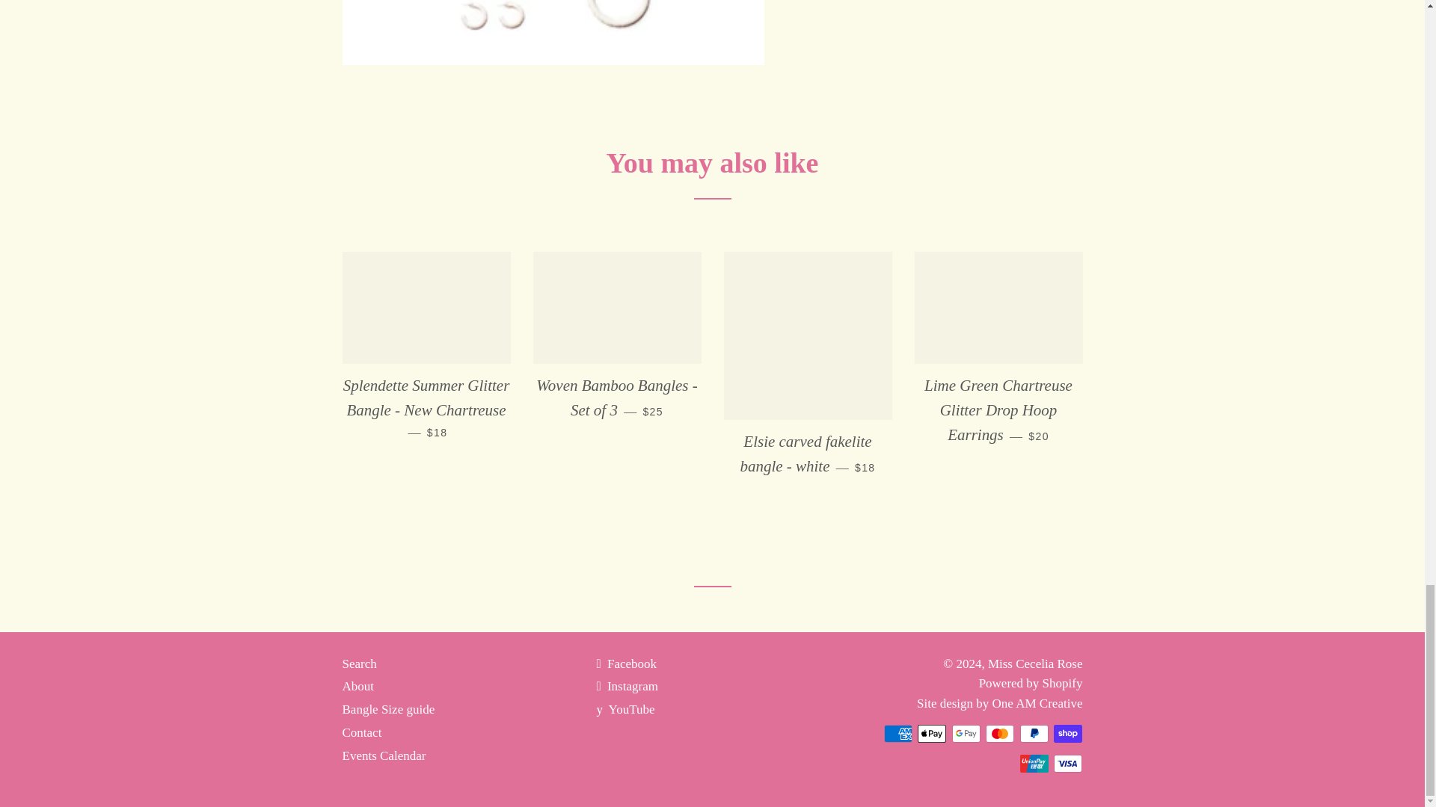 Image resolution: width=1436 pixels, height=807 pixels. I want to click on Apple Pay, so click(932, 733).